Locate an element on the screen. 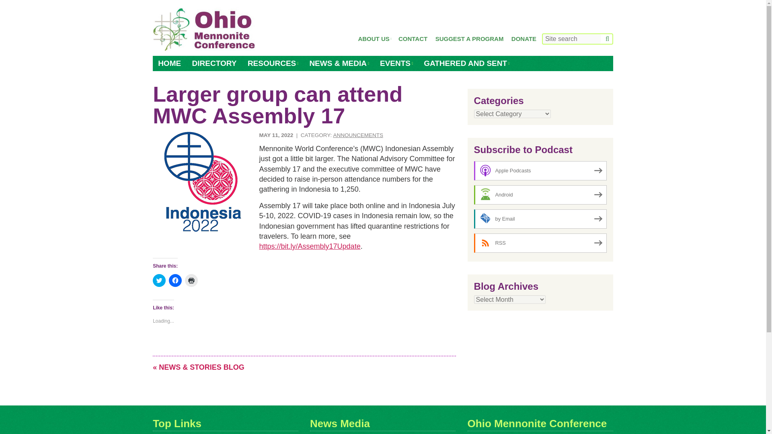  Click to share on Facebook is located at coordinates (175, 280).